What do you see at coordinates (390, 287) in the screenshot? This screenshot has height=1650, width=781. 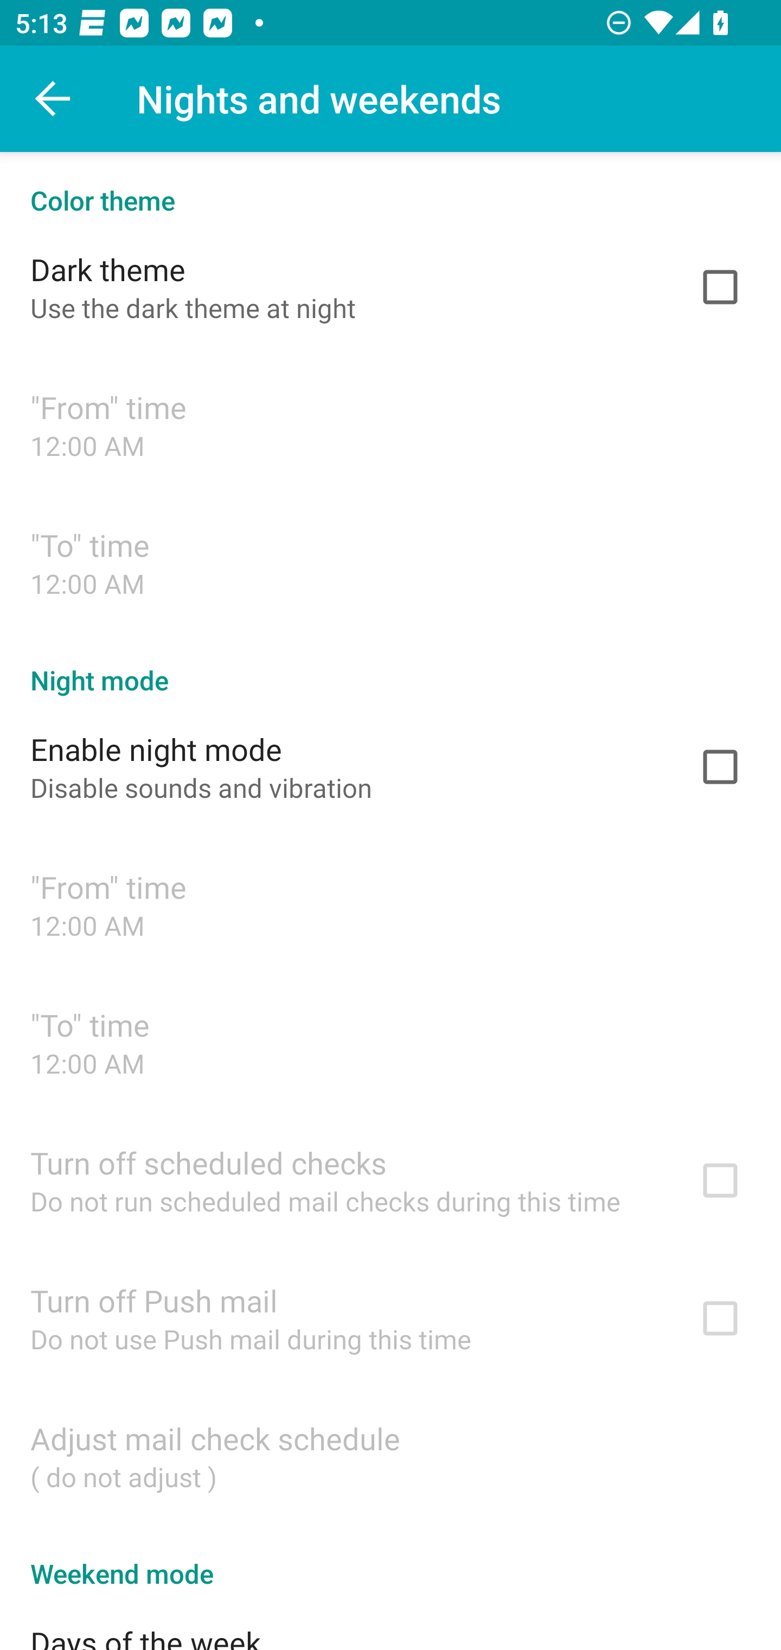 I see `Dark theme Use the dark theme at night` at bounding box center [390, 287].